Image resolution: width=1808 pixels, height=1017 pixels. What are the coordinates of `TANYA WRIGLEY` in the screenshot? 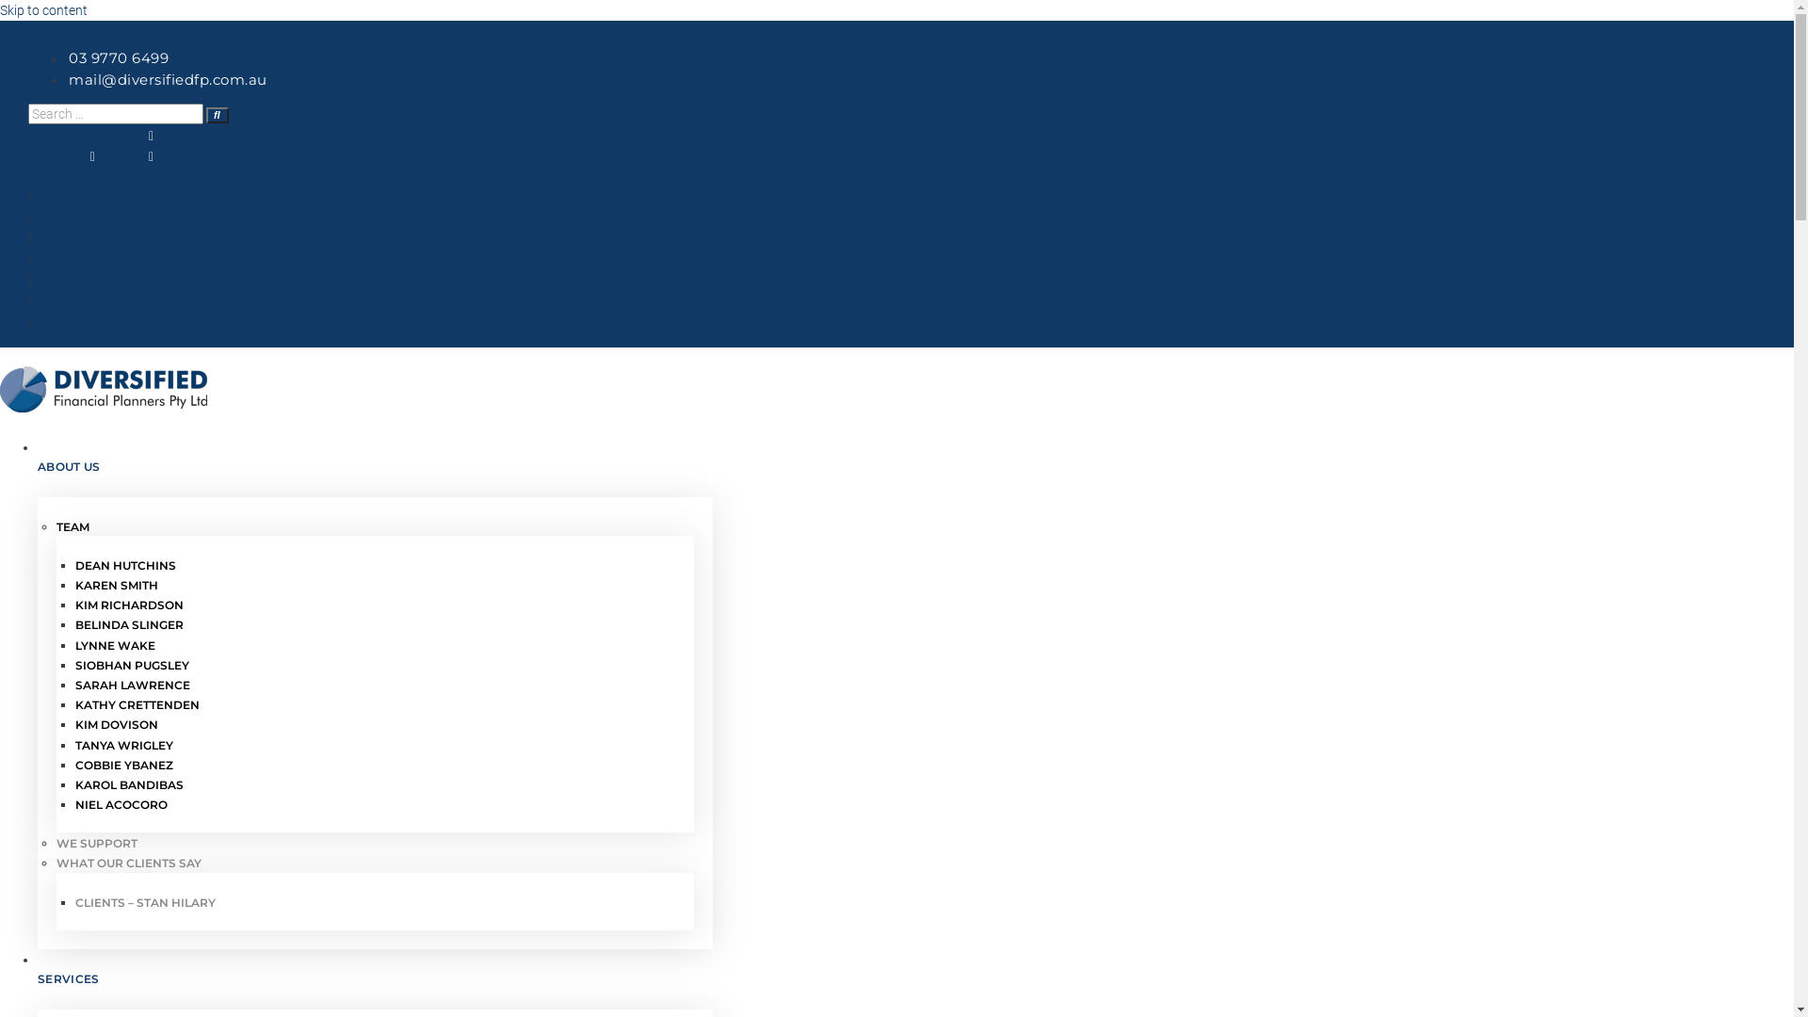 It's located at (375, 746).